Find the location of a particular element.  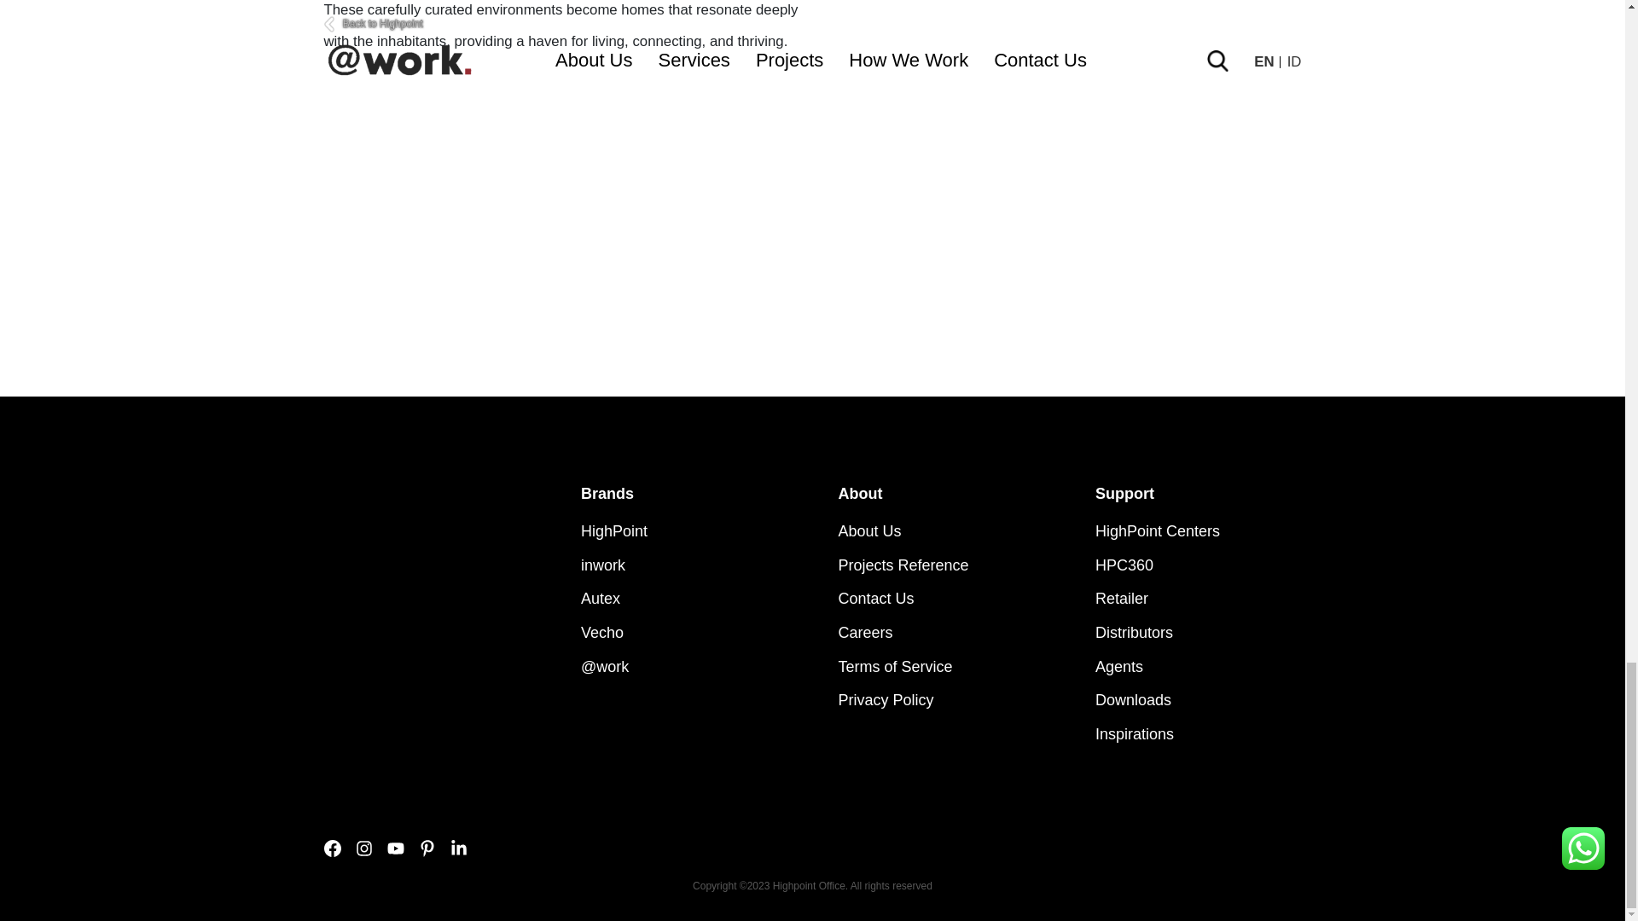

HighPoint Centers is located at coordinates (1158, 530).